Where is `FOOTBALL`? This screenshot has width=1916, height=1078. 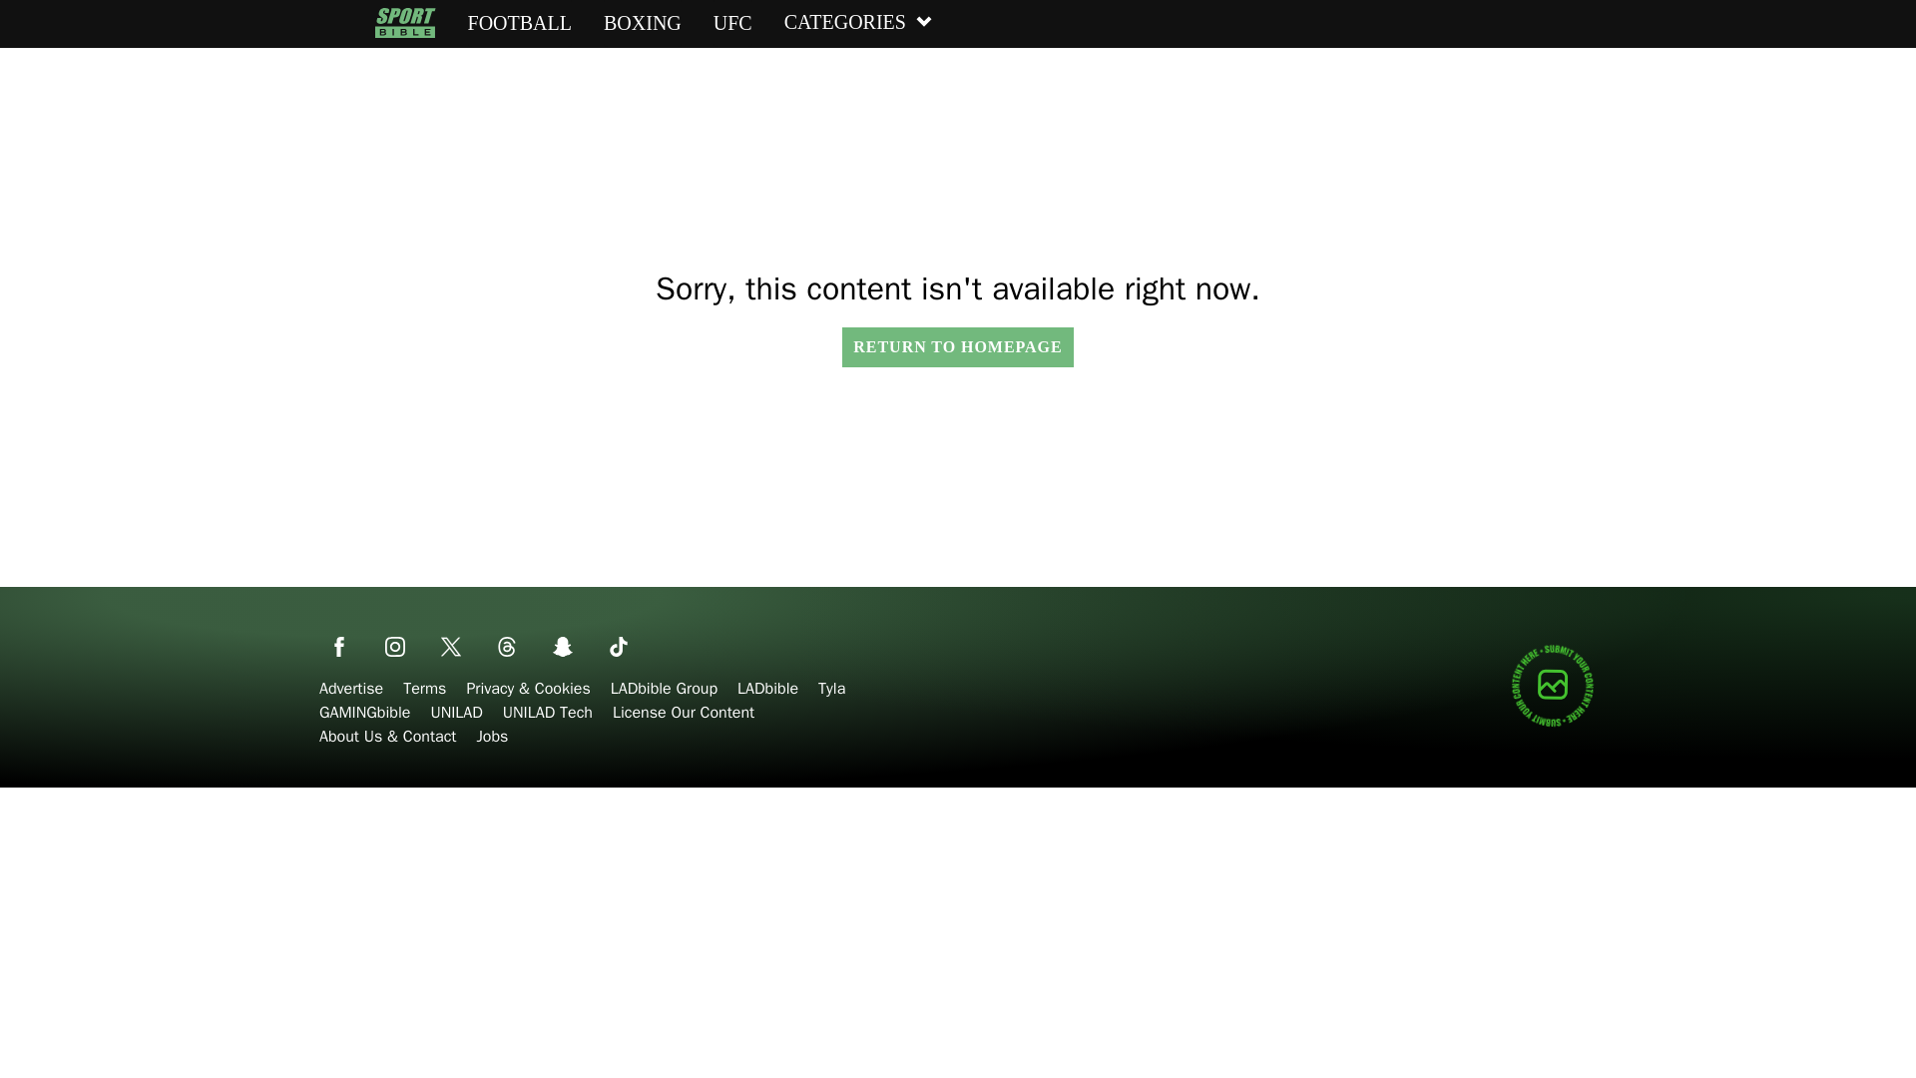 FOOTBALL is located at coordinates (519, 23).